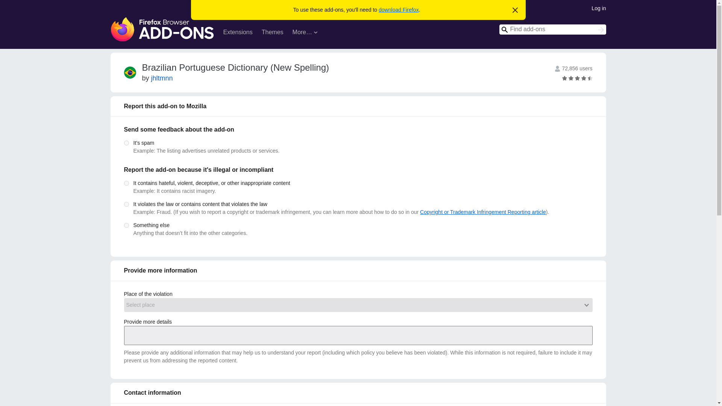 The height and width of the screenshot is (406, 722). Describe the element at coordinates (598, 8) in the screenshot. I see `Log in` at that location.